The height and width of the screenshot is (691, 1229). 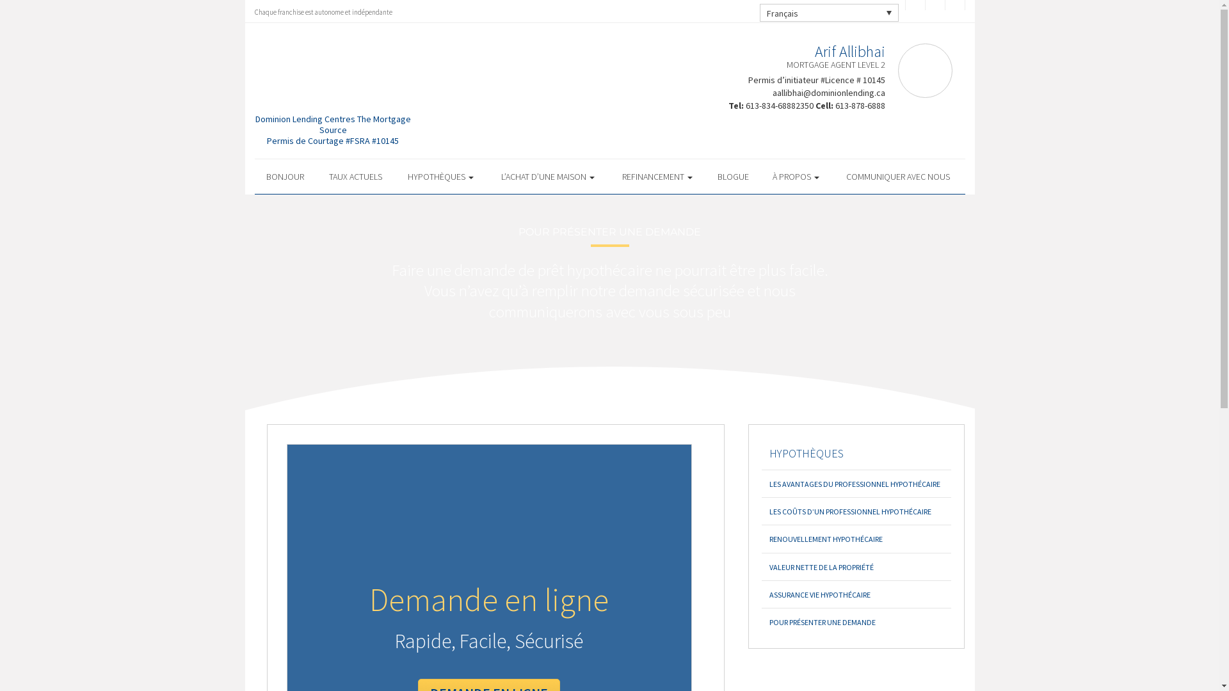 I want to click on BLOGUE, so click(x=733, y=177).